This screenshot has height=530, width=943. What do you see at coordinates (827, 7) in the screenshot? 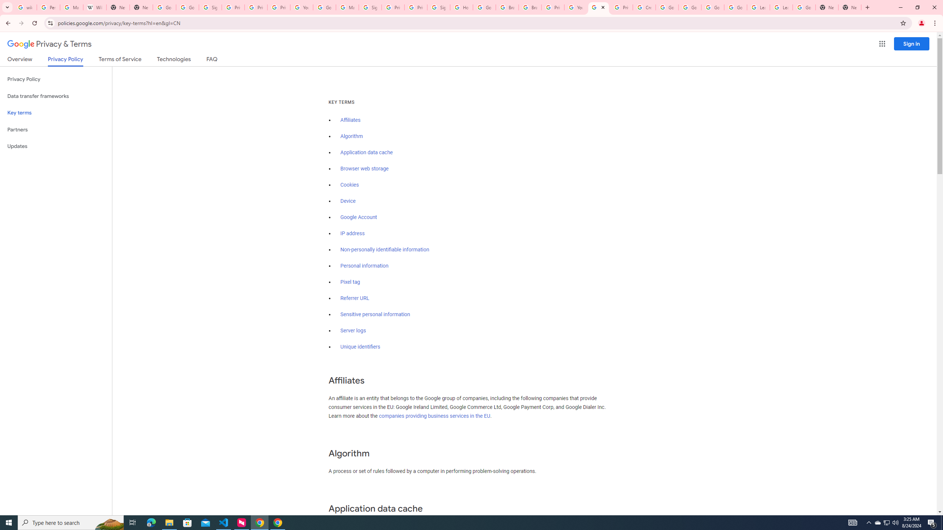
I see `New Tab` at bounding box center [827, 7].